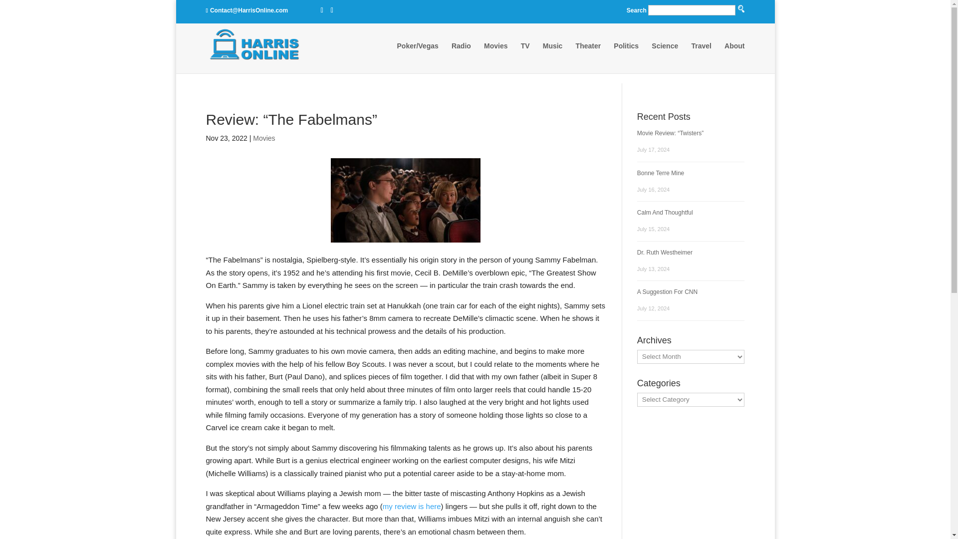 This screenshot has height=539, width=958. Describe the element at coordinates (667, 291) in the screenshot. I see `A Suggestion For CNN` at that location.